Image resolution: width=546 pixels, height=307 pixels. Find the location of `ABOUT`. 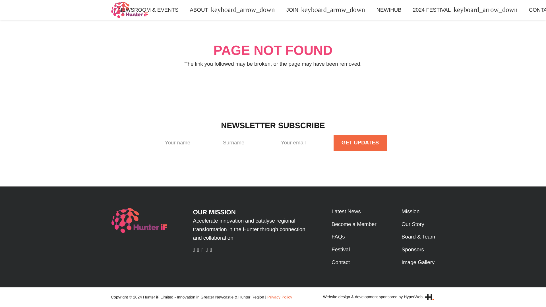

ABOUT is located at coordinates (232, 10).